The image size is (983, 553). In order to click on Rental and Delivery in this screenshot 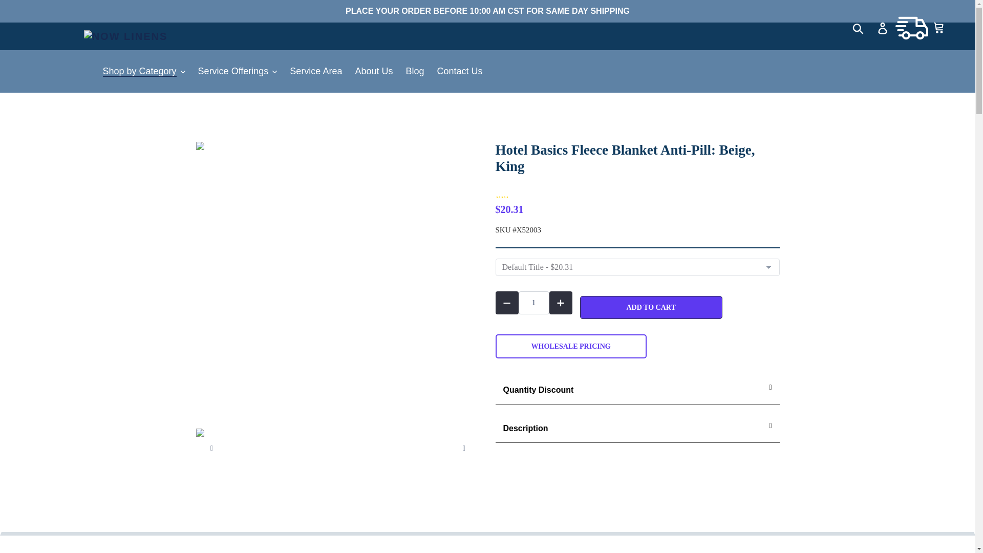, I will do `click(911, 28)`.